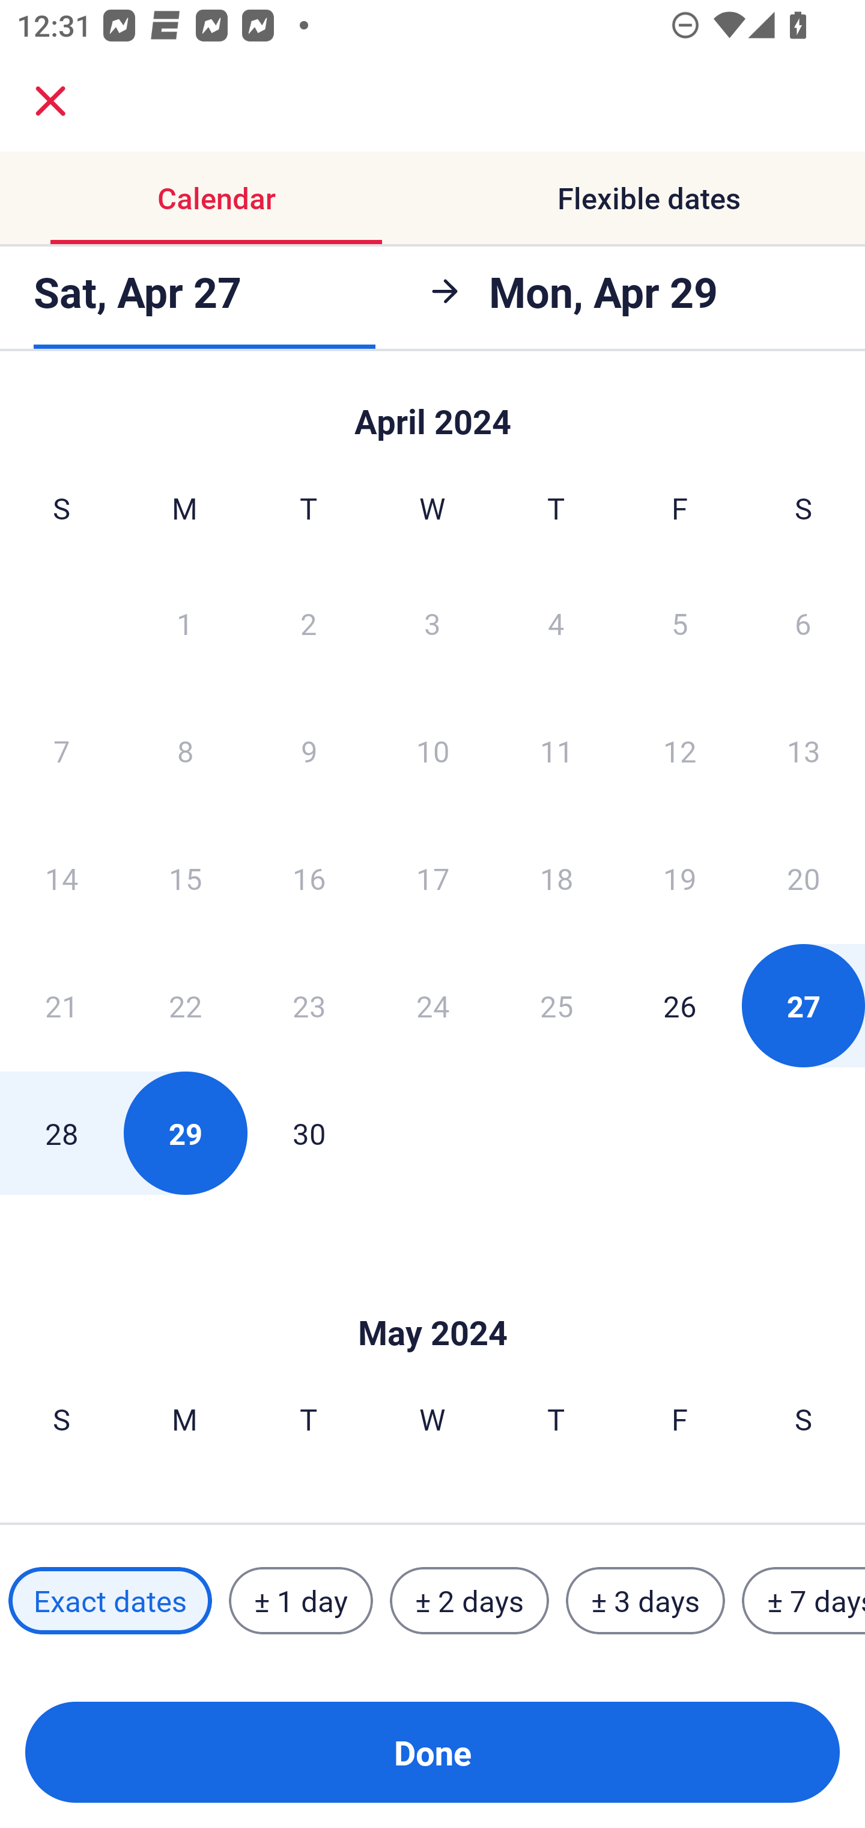  I want to click on ± 7 days, so click(804, 1600).